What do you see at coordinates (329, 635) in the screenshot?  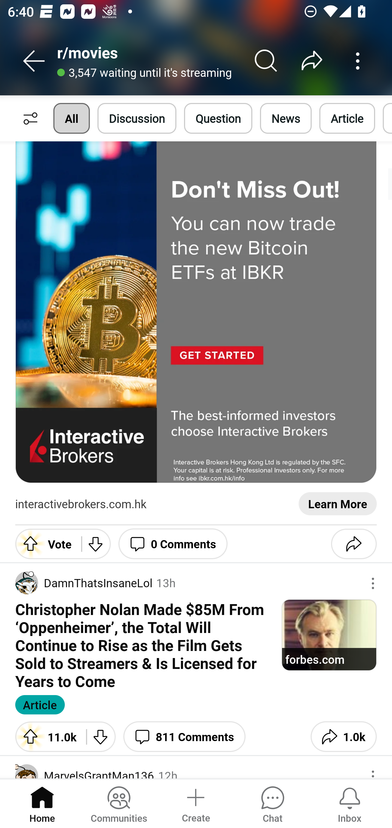 I see `Thumbnail image forbes.com` at bounding box center [329, 635].